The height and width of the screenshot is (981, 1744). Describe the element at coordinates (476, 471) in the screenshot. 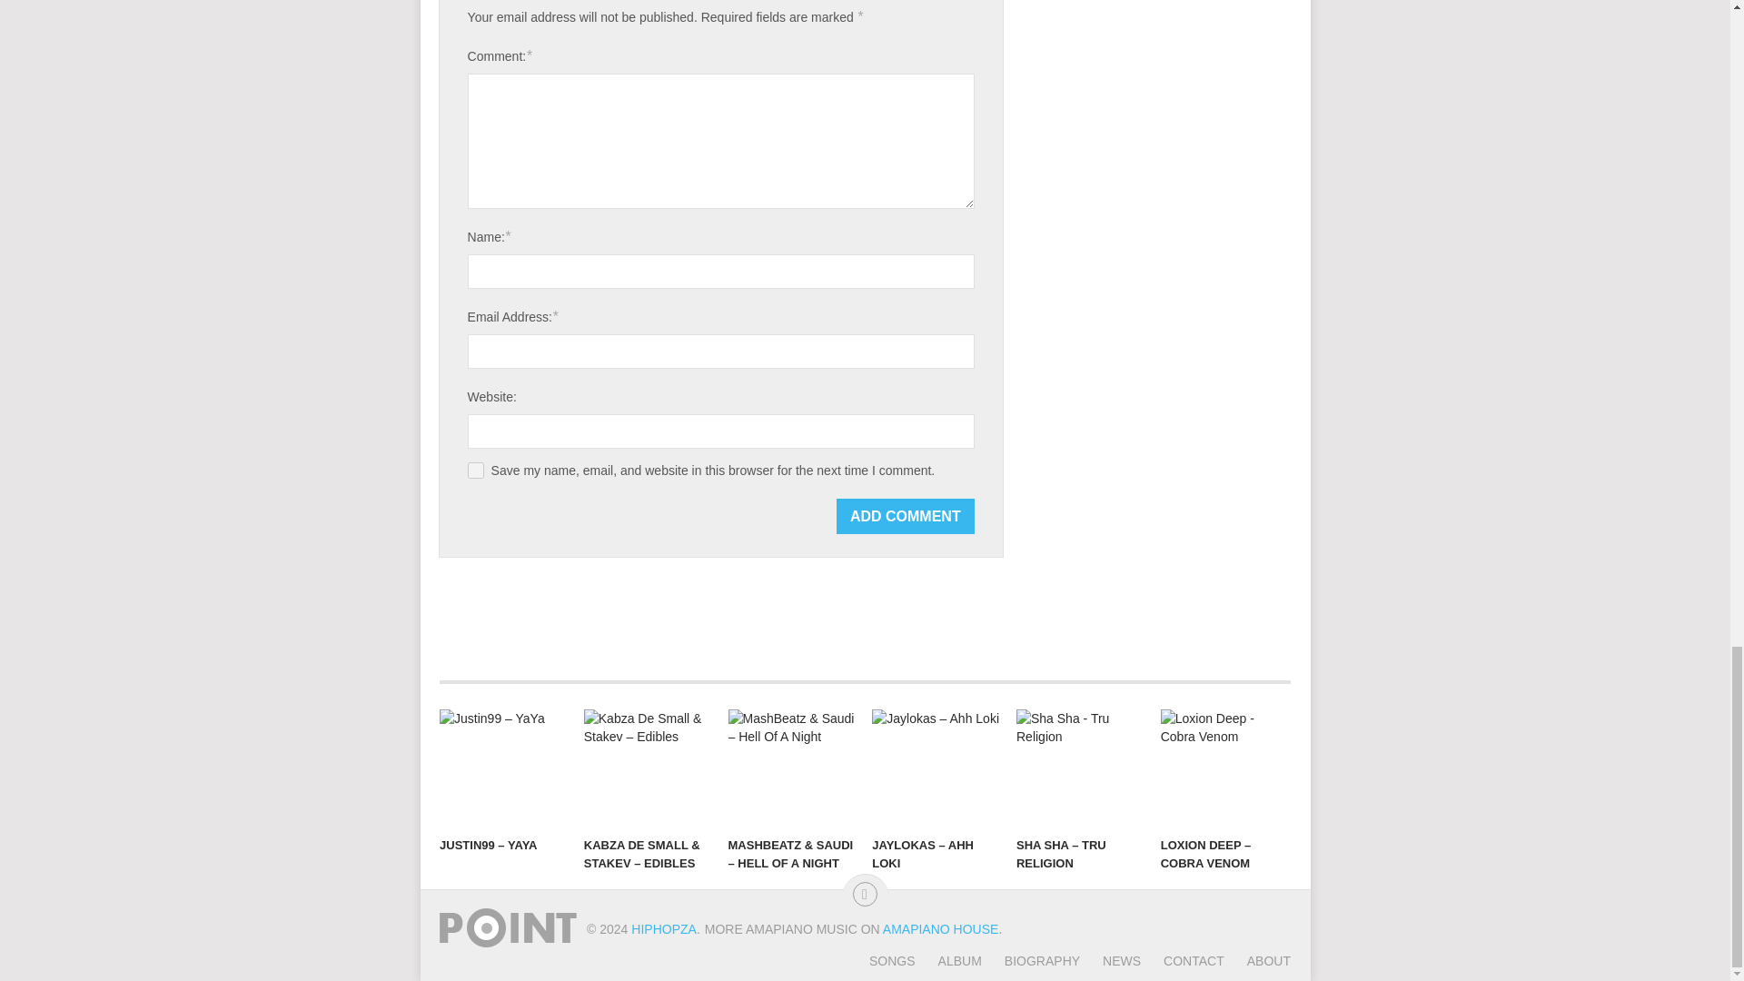

I see `yes` at that location.